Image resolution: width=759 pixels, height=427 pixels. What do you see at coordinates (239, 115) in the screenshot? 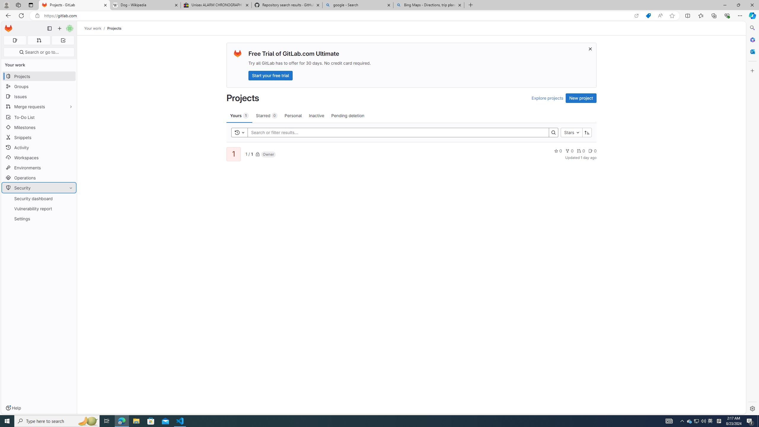
I see `Yours 1` at bounding box center [239, 115].